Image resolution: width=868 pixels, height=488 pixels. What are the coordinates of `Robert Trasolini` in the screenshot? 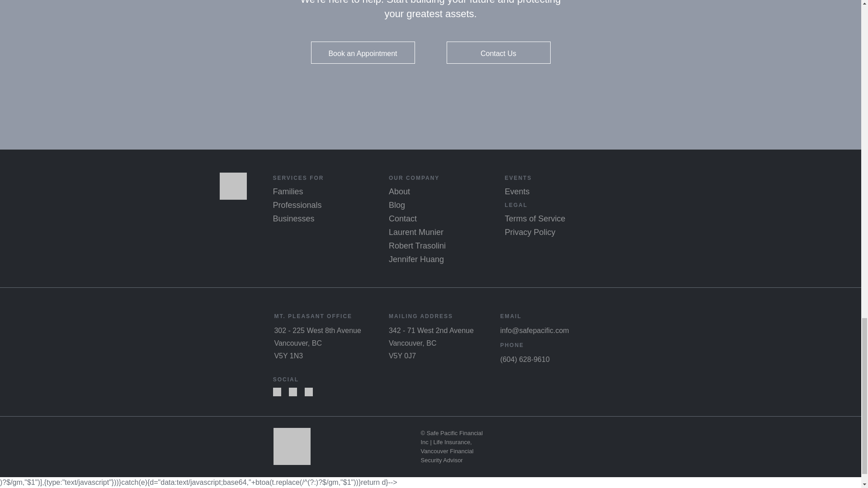 It's located at (417, 246).